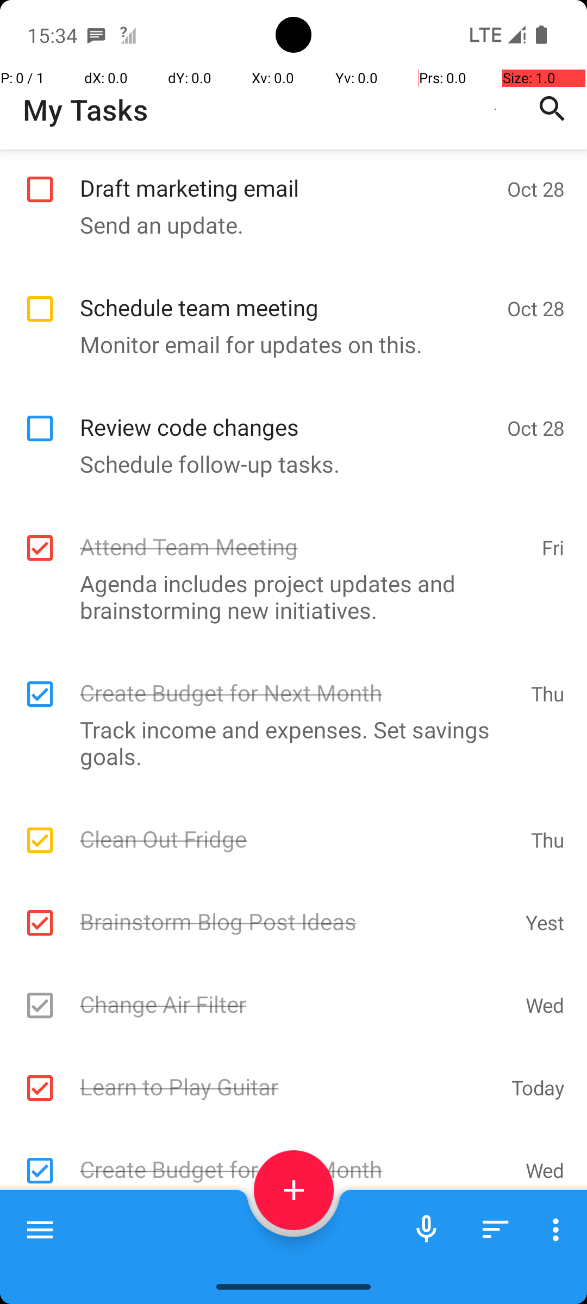 The width and height of the screenshot is (587, 1304). Describe the element at coordinates (288, 225) in the screenshot. I see `Send an update.` at that location.